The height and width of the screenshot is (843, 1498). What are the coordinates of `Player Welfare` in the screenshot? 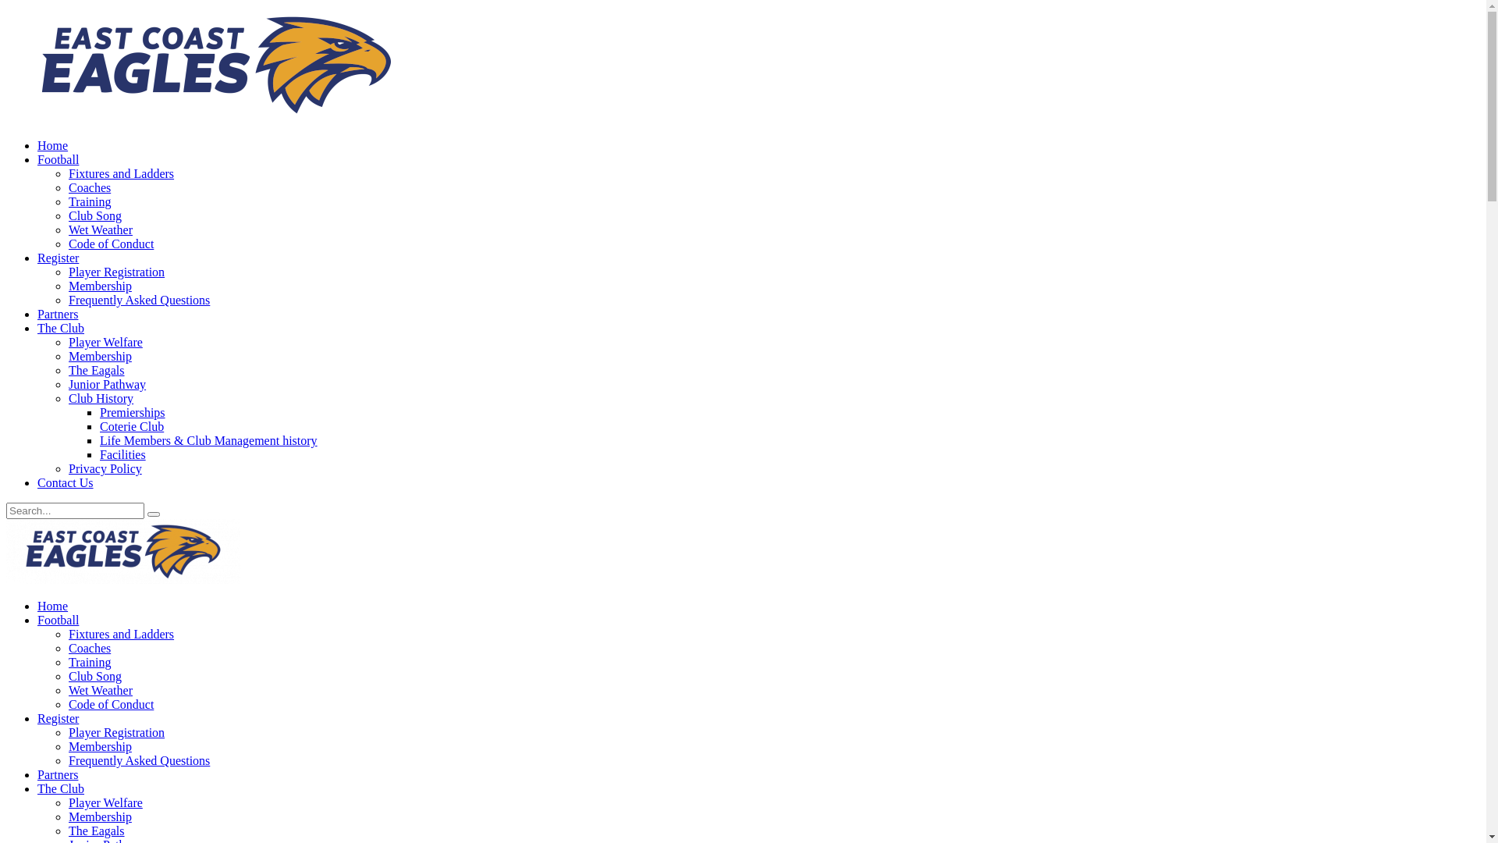 It's located at (106, 342).